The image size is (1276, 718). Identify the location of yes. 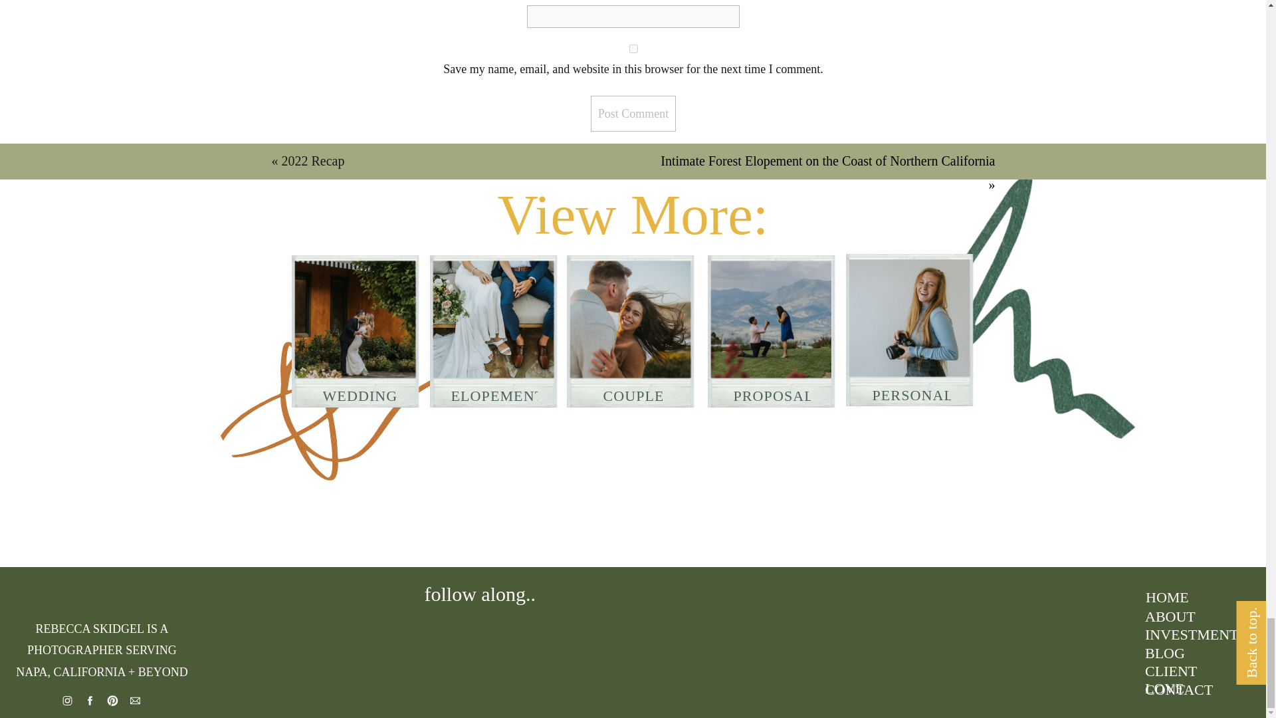
(633, 48).